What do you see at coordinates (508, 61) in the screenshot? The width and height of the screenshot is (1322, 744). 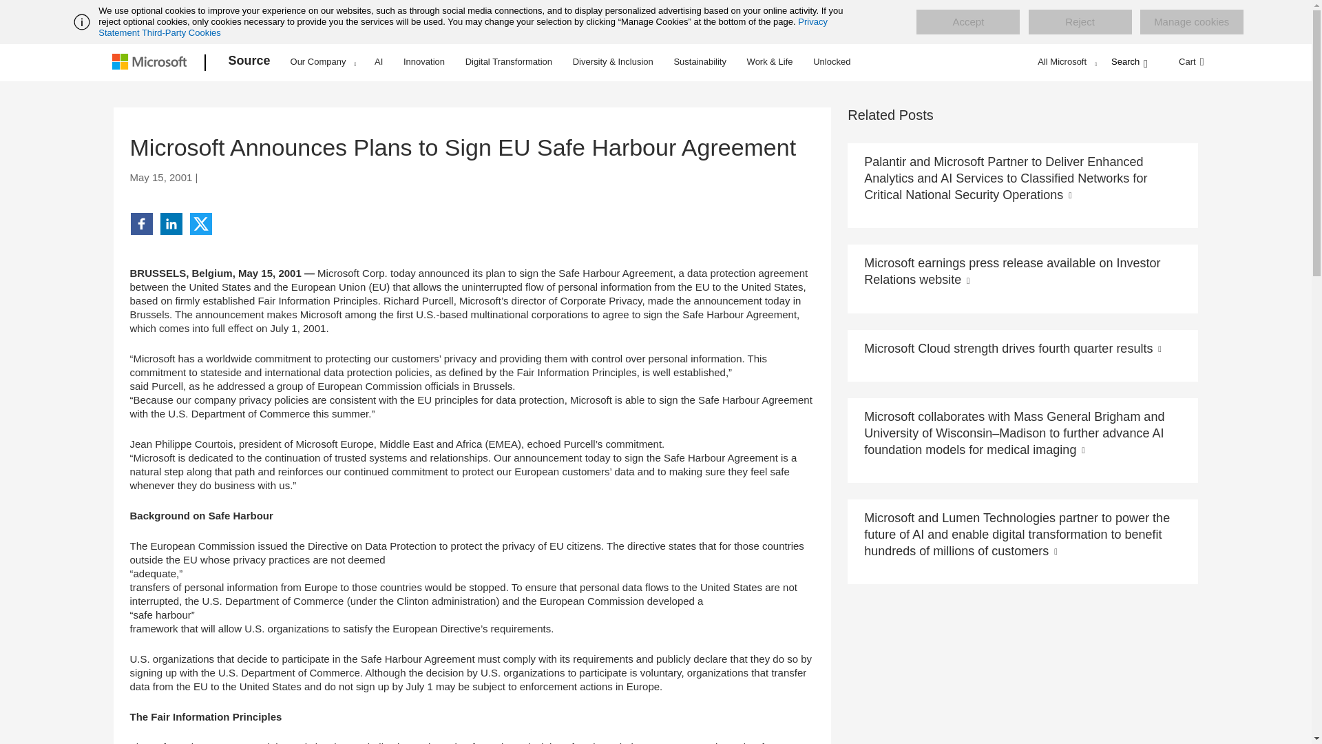 I see `Digital Transformation` at bounding box center [508, 61].